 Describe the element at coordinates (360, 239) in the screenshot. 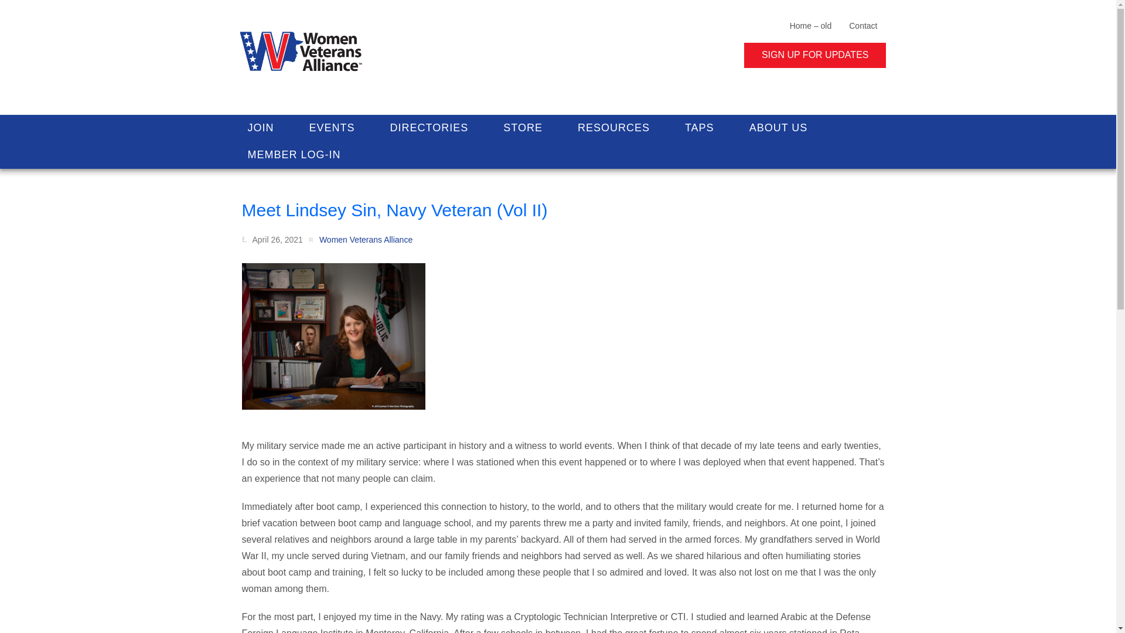

I see `View all posts by Women Veterans Alliance` at that location.